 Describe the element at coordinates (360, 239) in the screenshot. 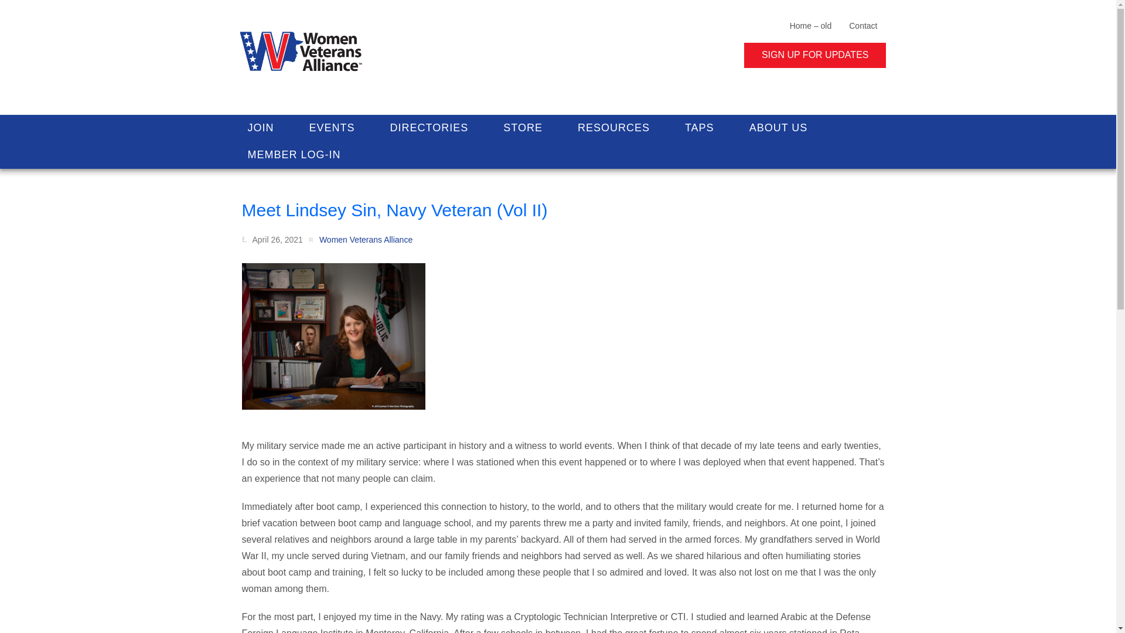

I see `View all posts by Women Veterans Alliance` at that location.